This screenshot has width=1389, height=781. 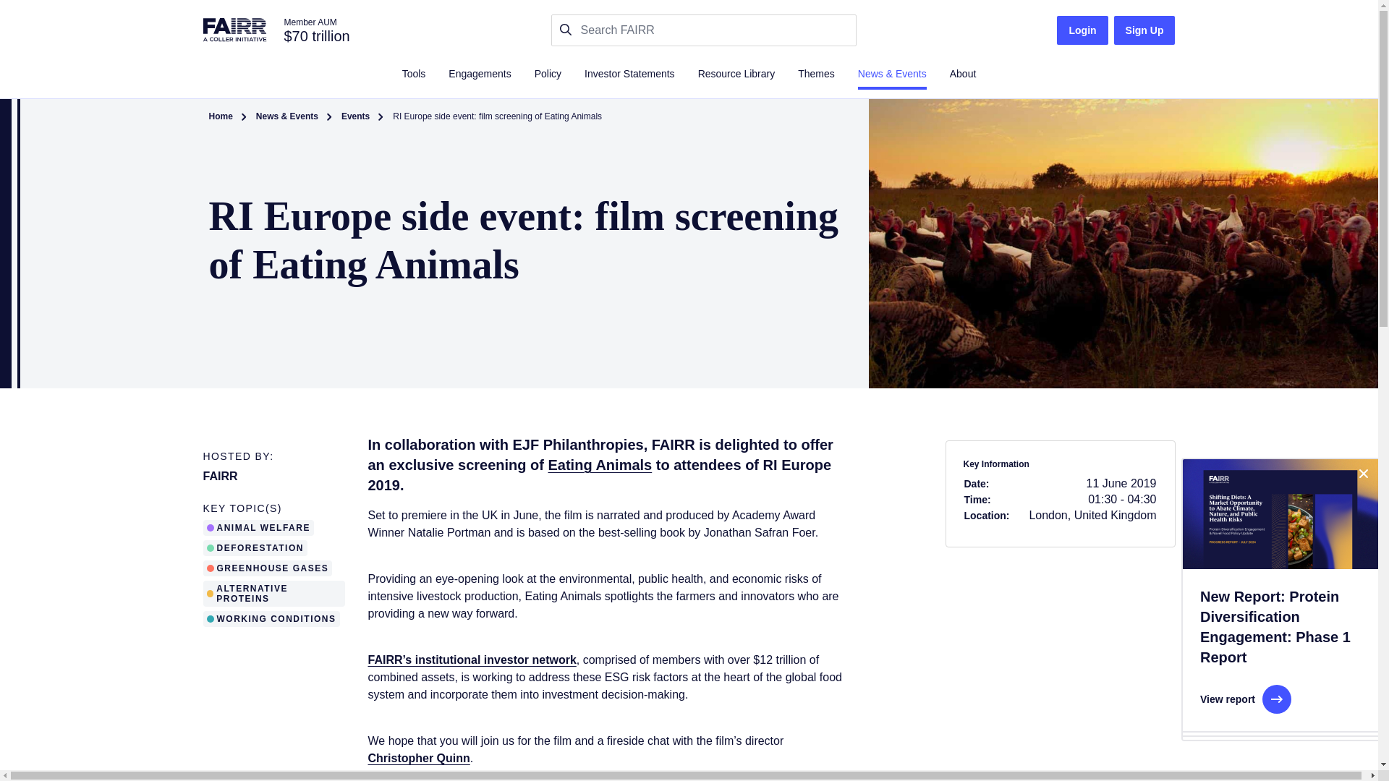 I want to click on RI Europe side event: film screening of Eating Animals, so click(x=497, y=117).